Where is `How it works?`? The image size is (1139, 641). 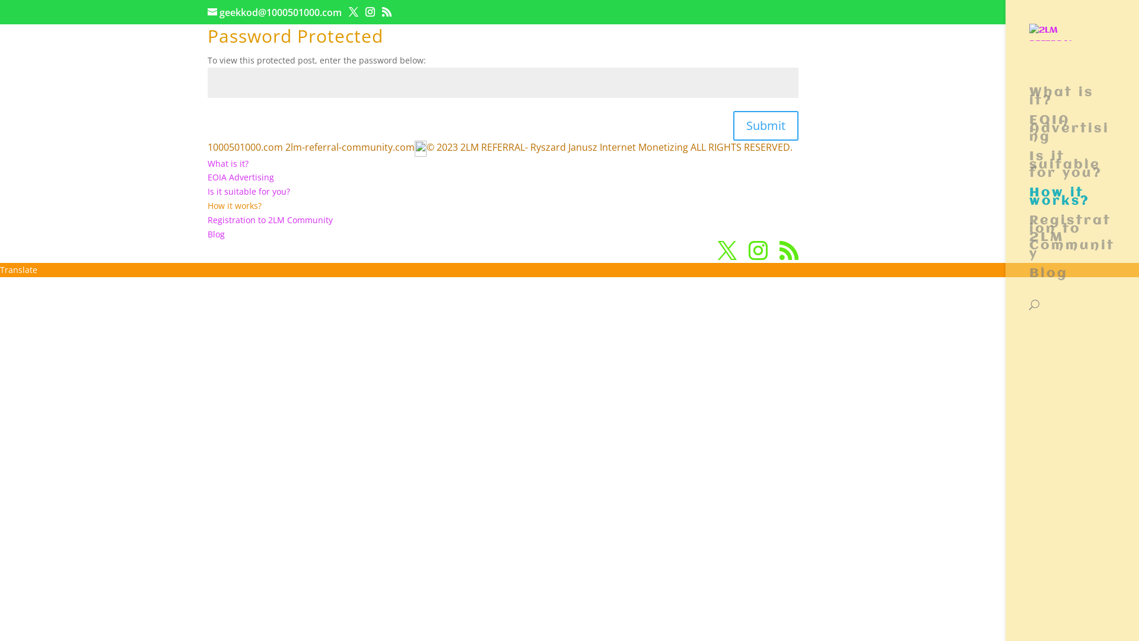
How it works? is located at coordinates (235, 205).